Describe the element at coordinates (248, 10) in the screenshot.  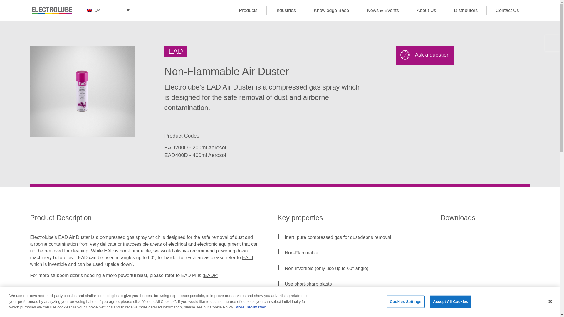
I see `Products` at that location.